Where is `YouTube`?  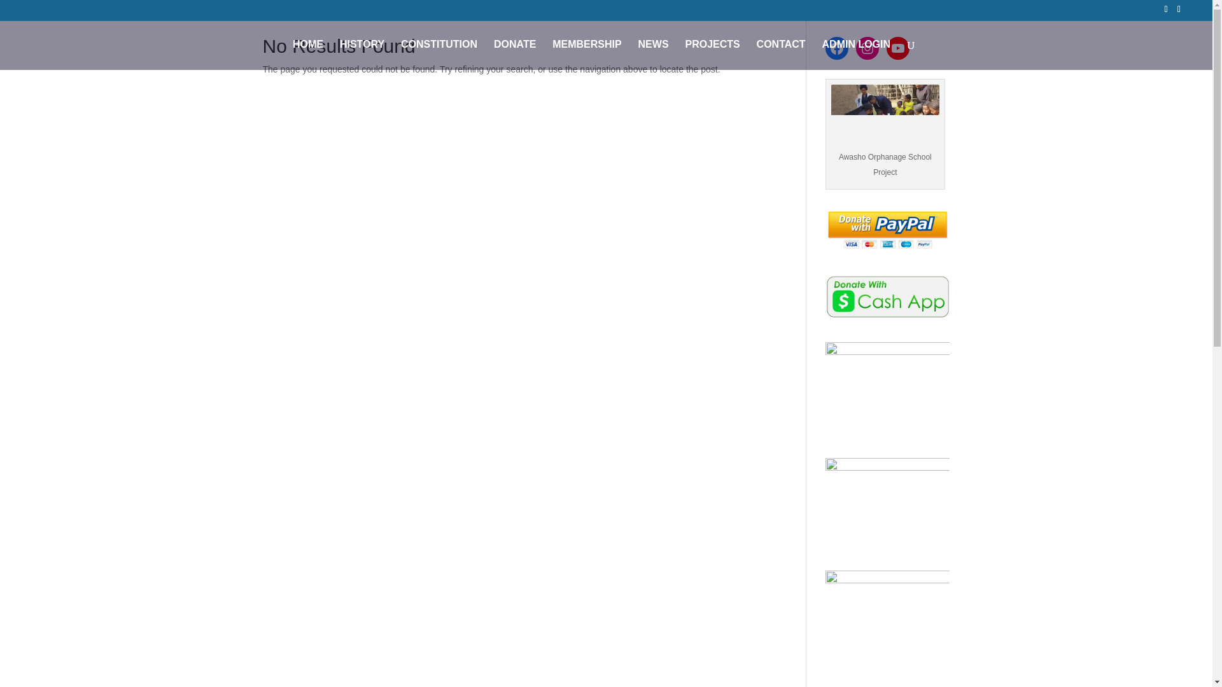
YouTube is located at coordinates (897, 48).